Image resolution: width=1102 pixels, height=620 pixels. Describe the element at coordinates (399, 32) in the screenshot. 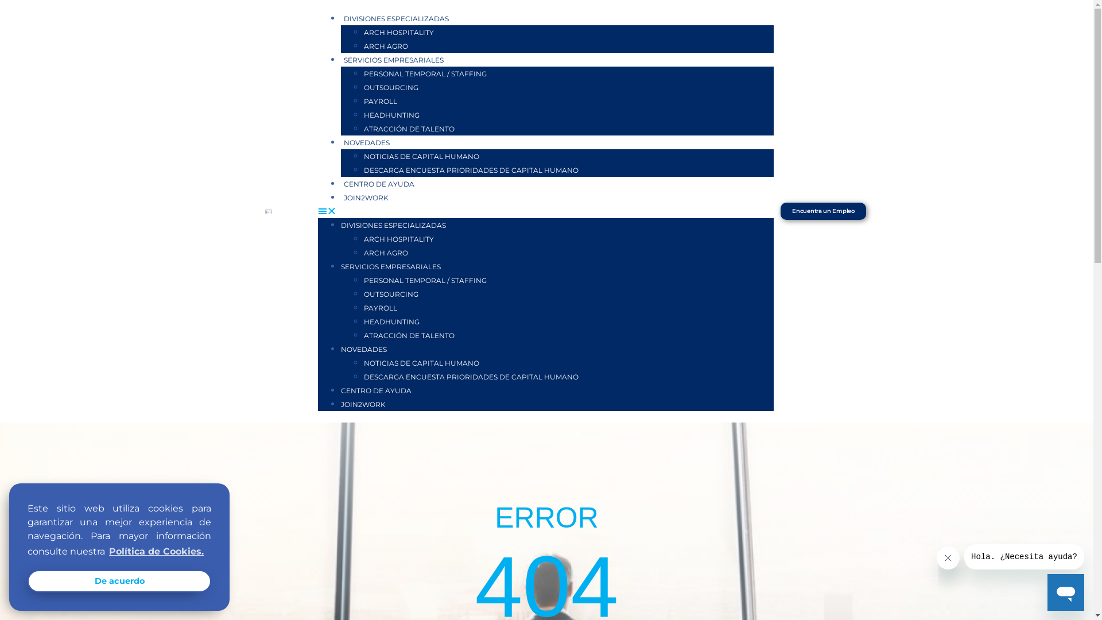

I see `ARCH HOSPITALITY` at that location.